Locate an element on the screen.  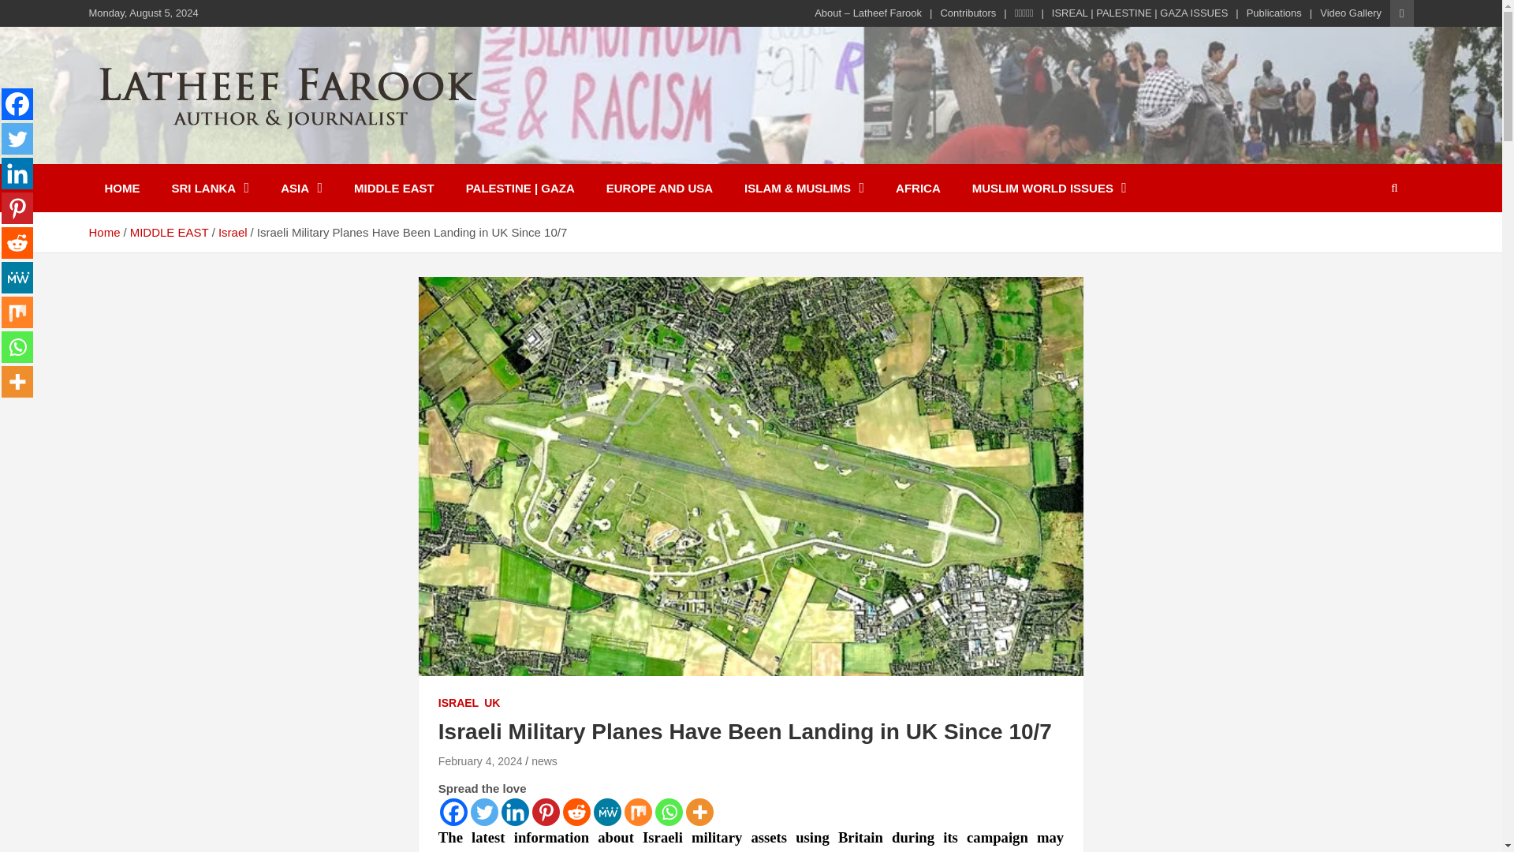
MeWe is located at coordinates (607, 811).